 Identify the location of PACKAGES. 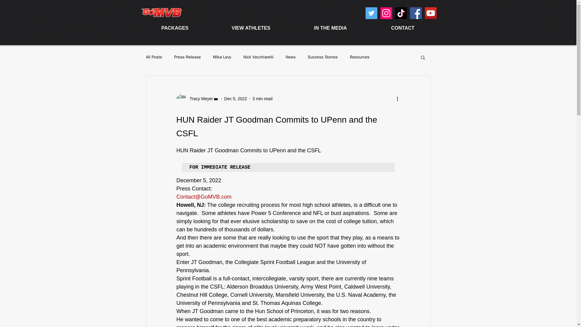
(175, 28).